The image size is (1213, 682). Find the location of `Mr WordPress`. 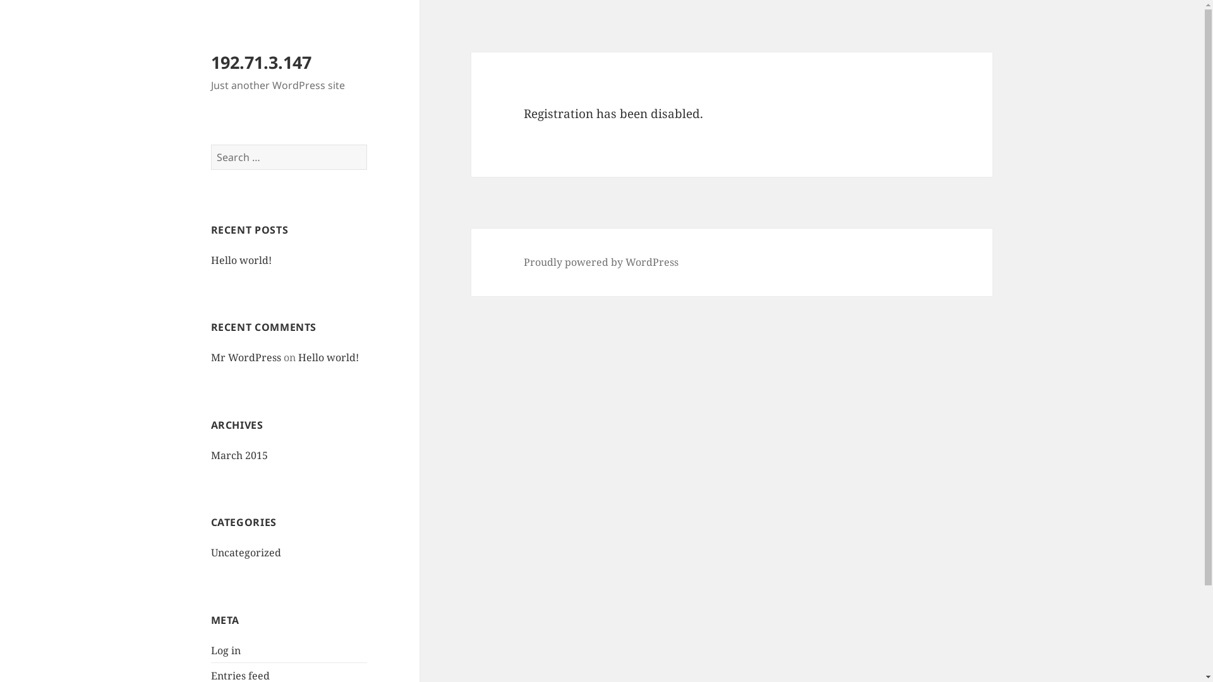

Mr WordPress is located at coordinates (246, 357).